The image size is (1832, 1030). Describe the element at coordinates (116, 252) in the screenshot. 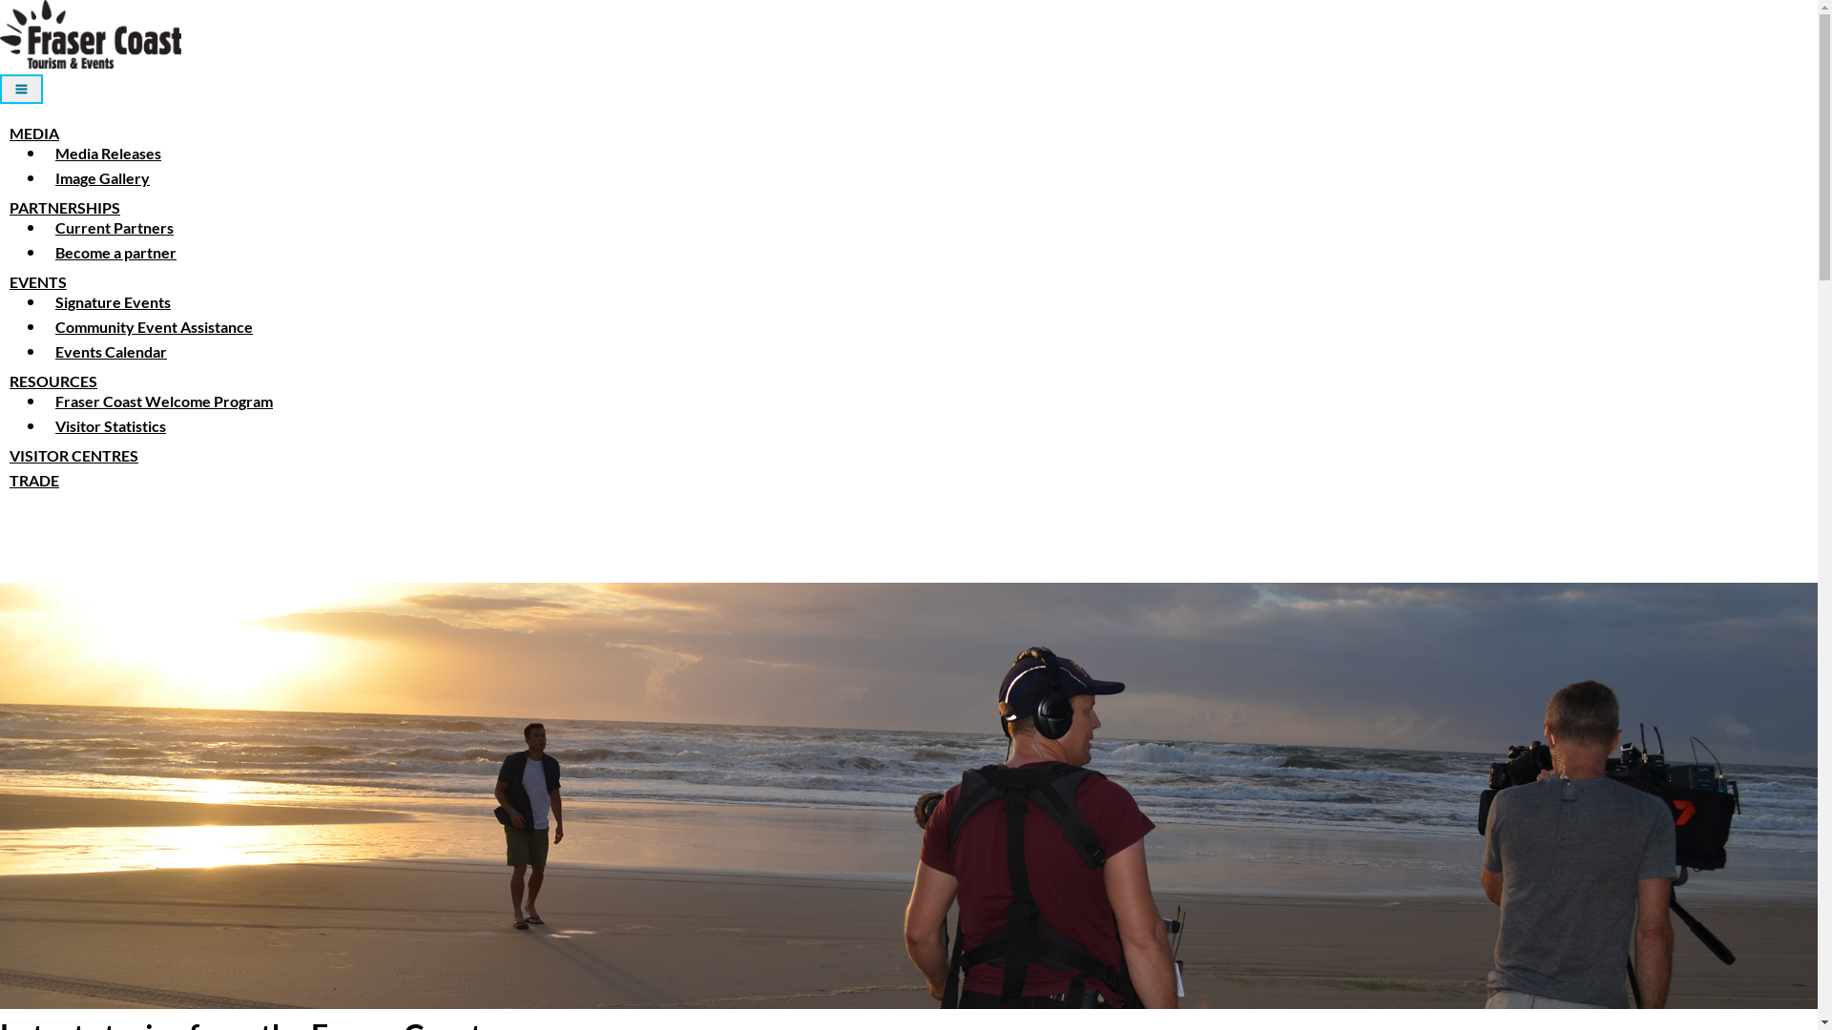

I see `Become a partner` at that location.